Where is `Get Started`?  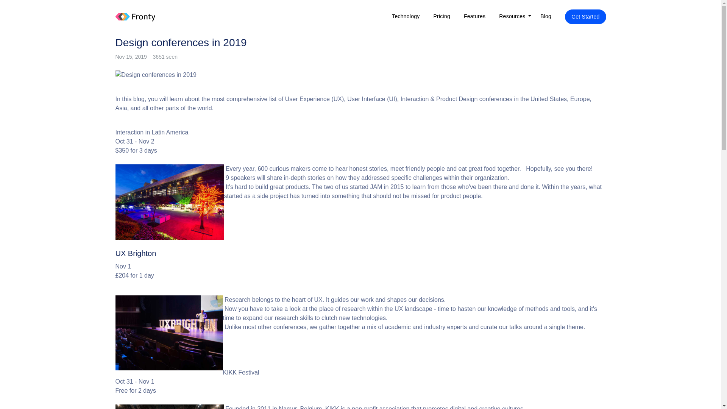 Get Started is located at coordinates (585, 16).